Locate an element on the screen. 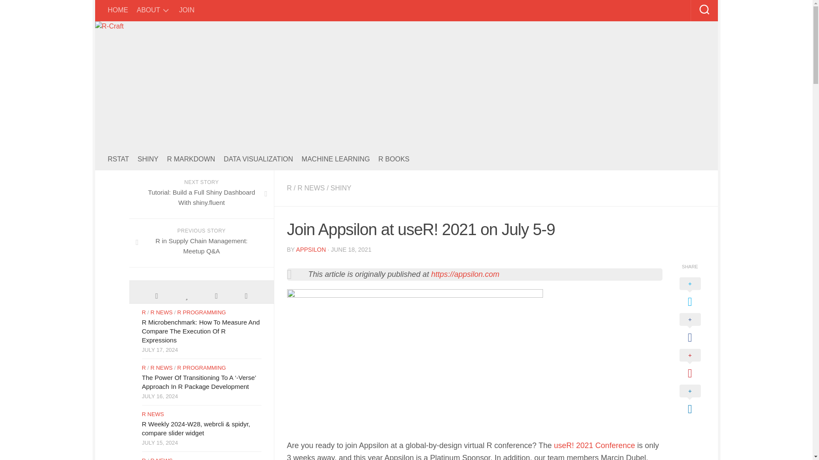  SHINY is located at coordinates (148, 159).